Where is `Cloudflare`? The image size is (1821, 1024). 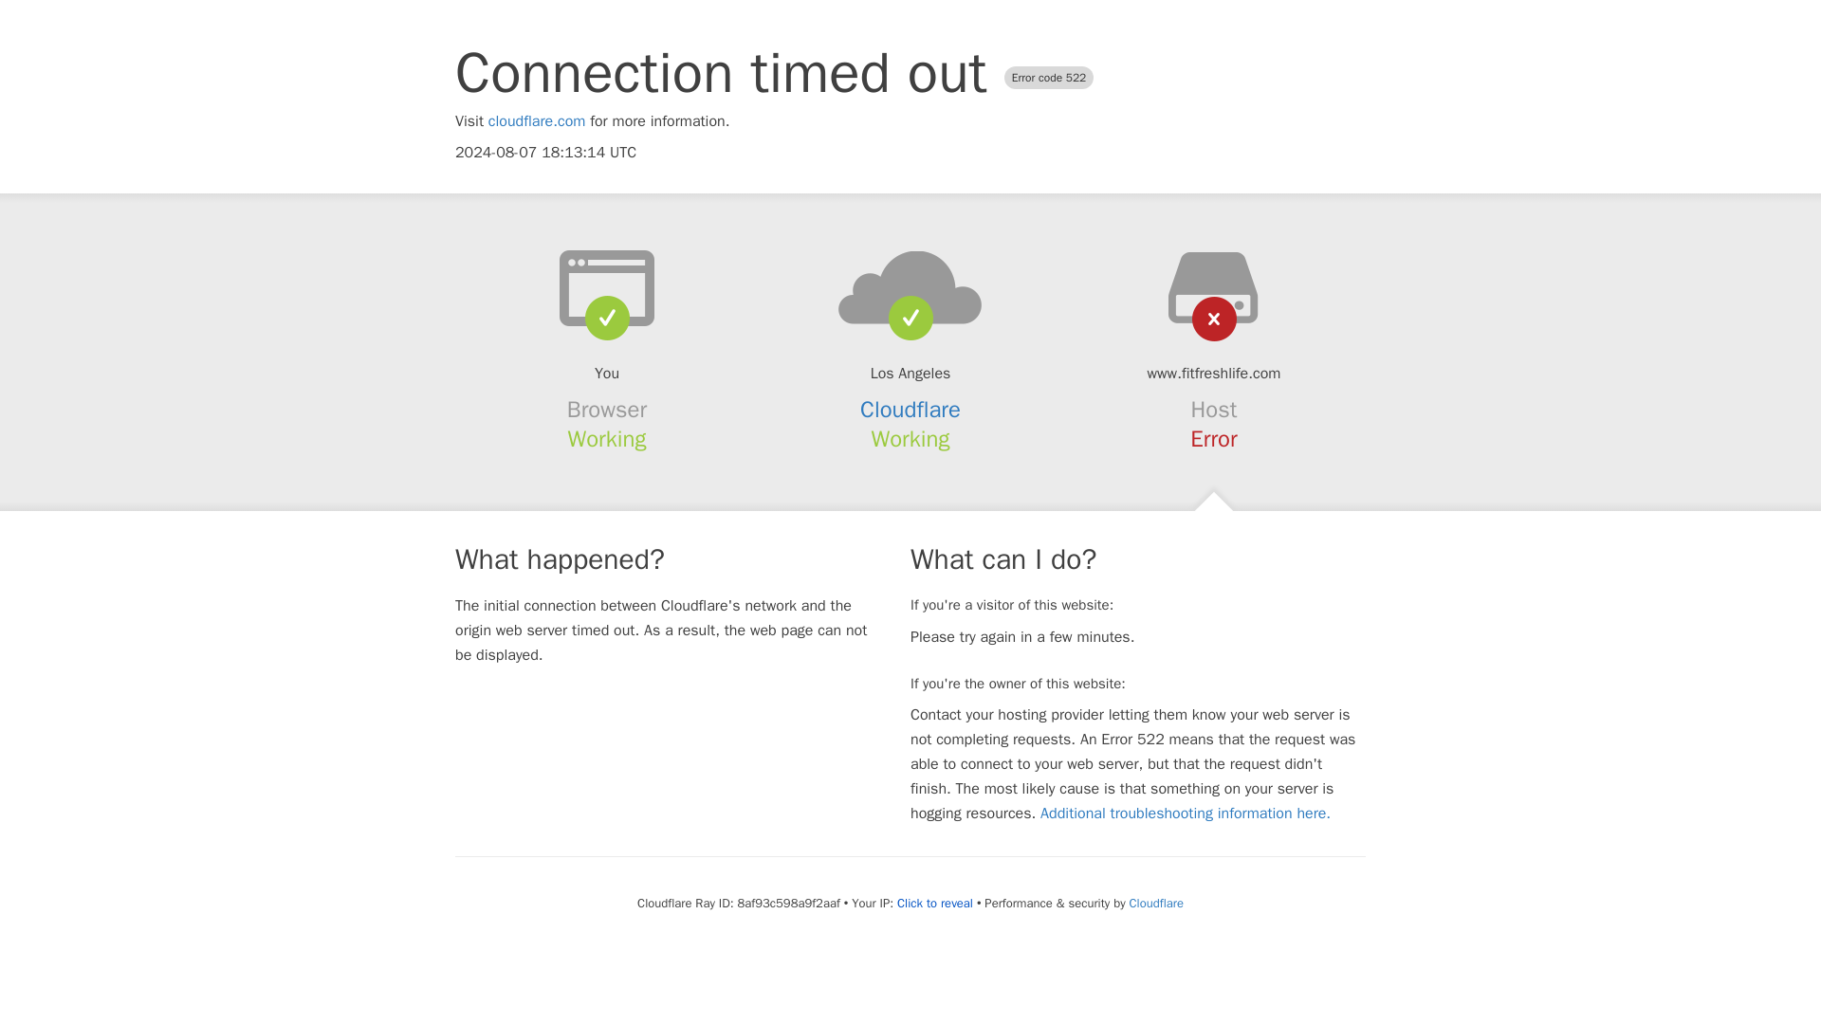 Cloudflare is located at coordinates (910, 410).